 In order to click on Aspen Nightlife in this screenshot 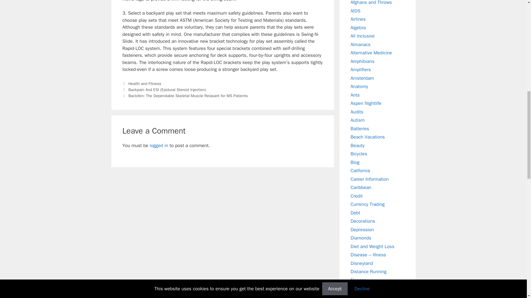, I will do `click(366, 103)`.